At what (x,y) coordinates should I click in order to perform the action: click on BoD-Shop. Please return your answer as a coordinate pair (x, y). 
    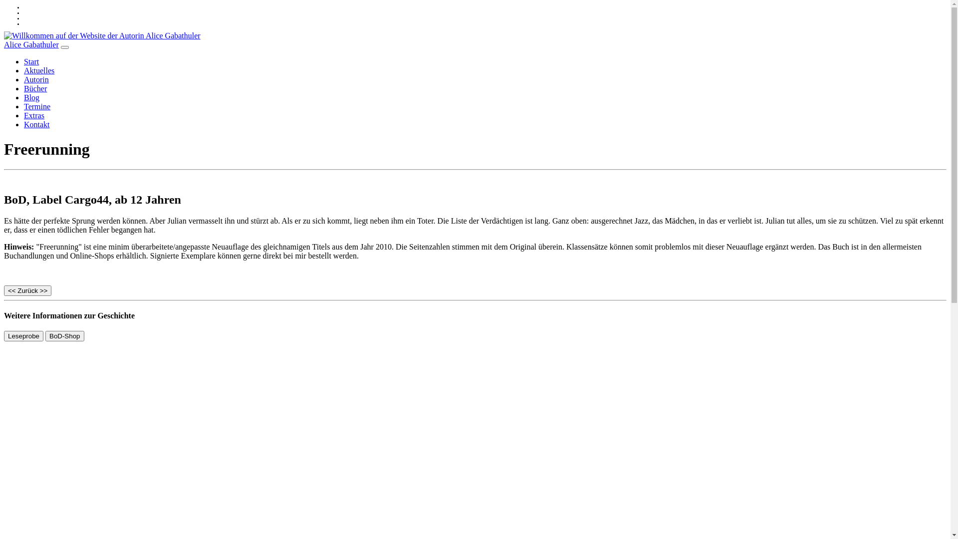
    Looking at the image, I should click on (65, 336).